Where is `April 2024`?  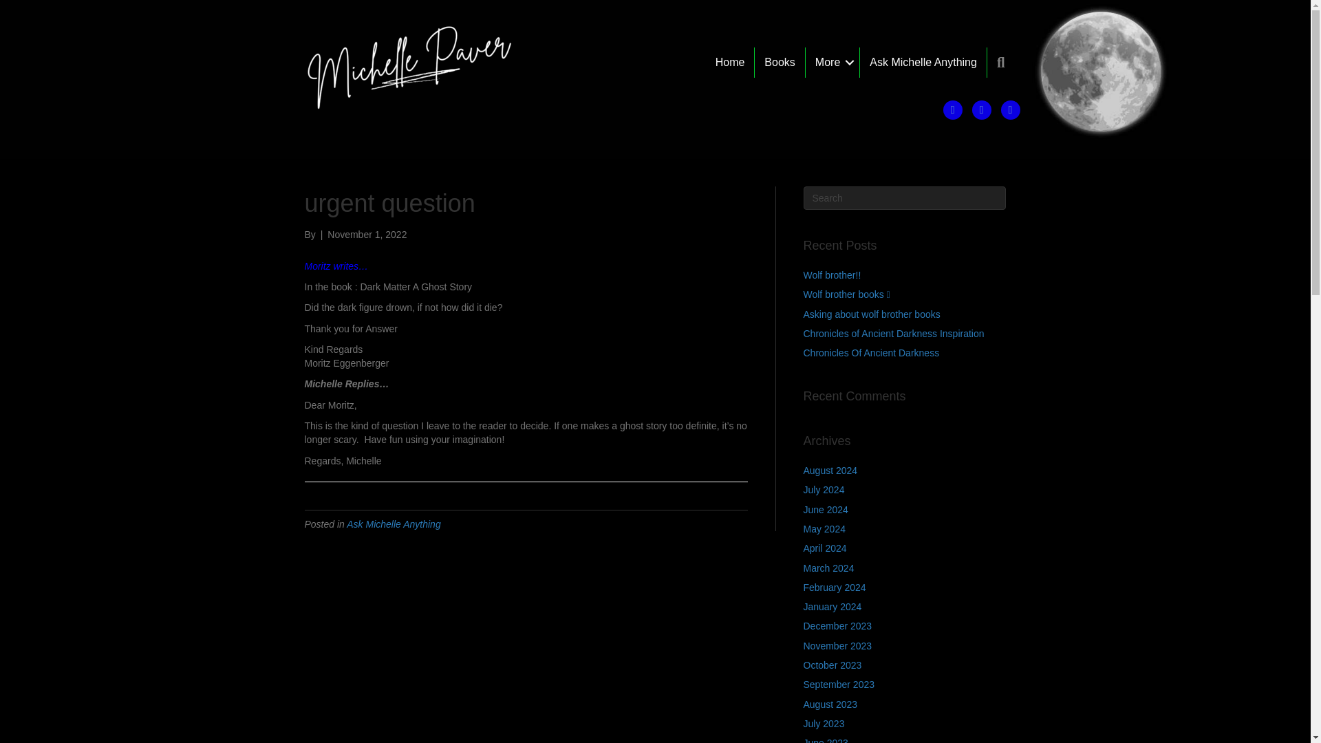
April 2024 is located at coordinates (824, 548).